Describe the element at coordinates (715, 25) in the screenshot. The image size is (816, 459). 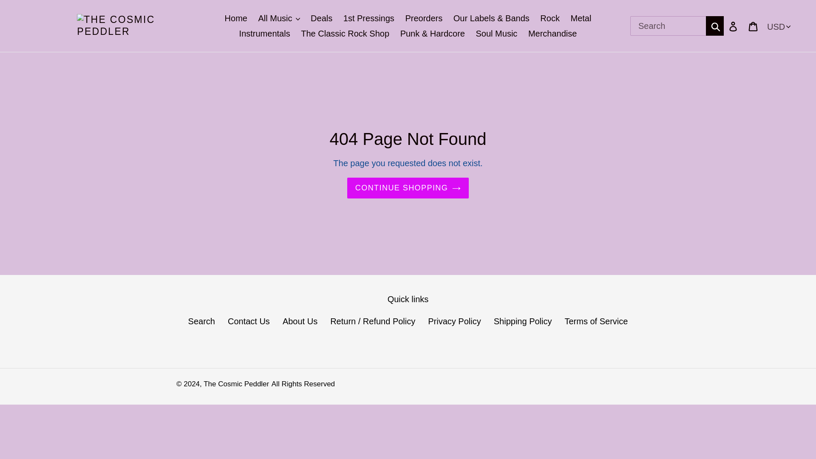
I see `Submit` at that location.